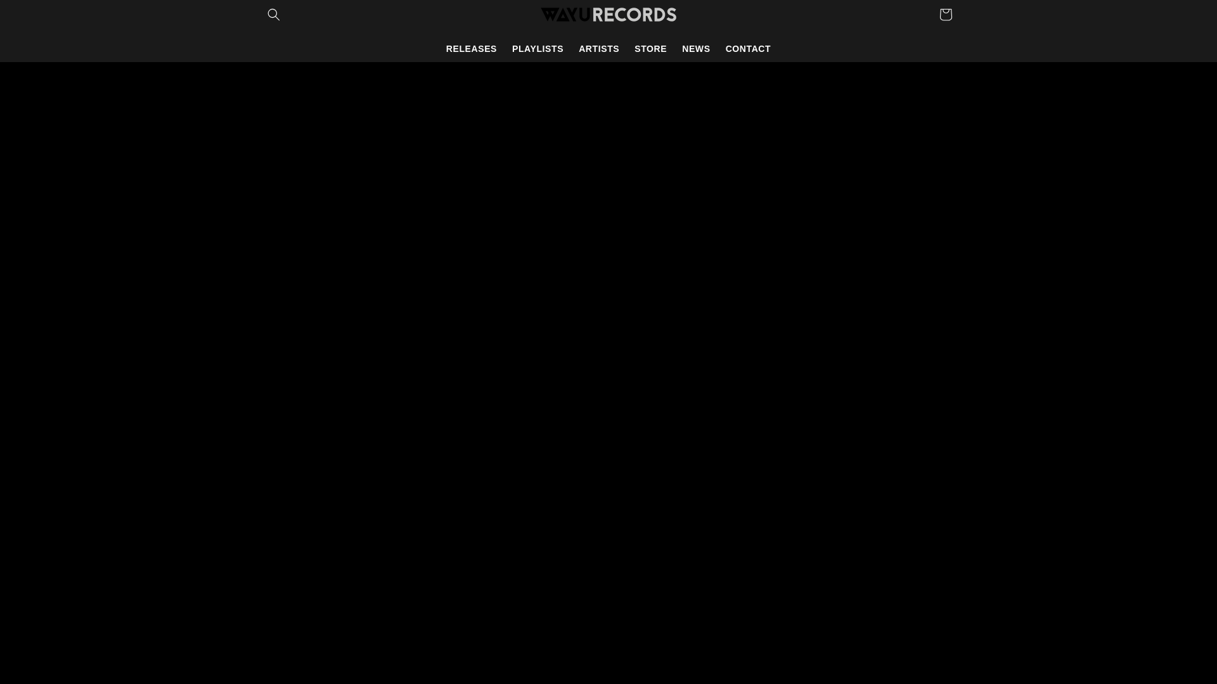 This screenshot has height=684, width=1217. Describe the element at coordinates (38, 15) in the screenshot. I see `Skip to content` at that location.